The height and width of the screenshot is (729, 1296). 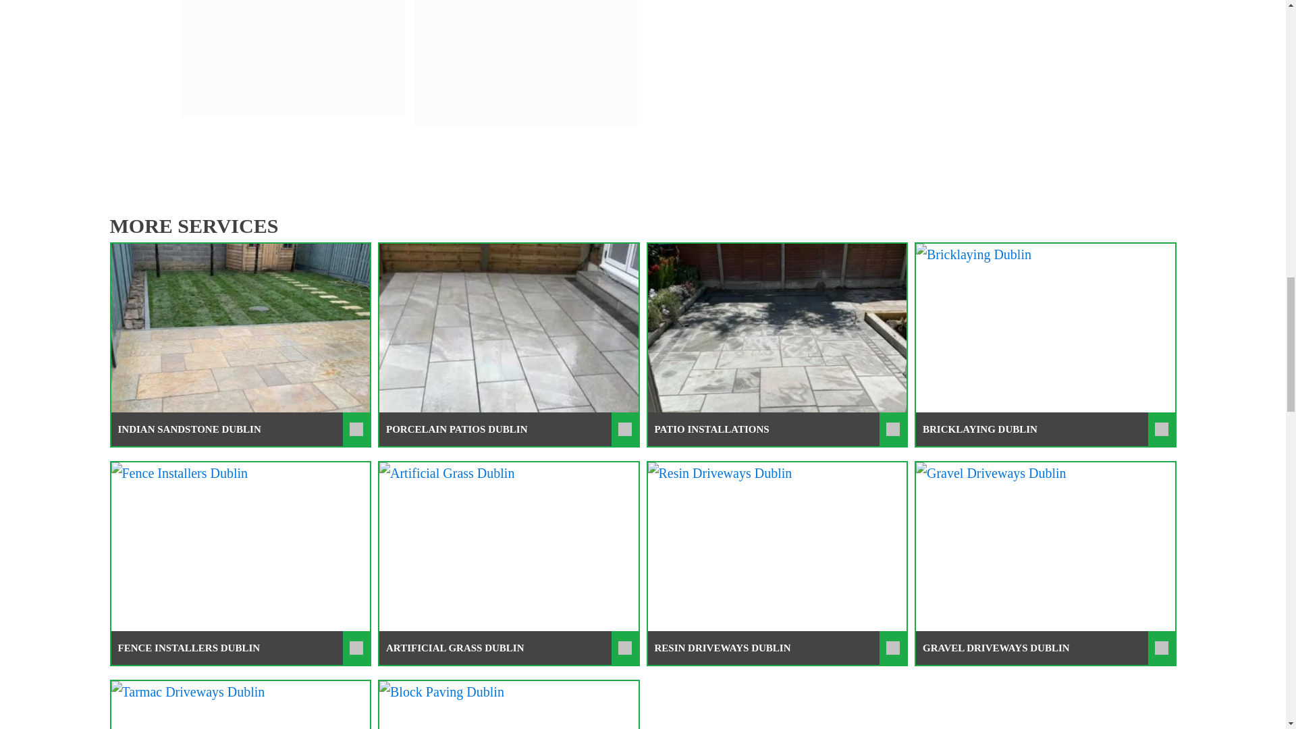 What do you see at coordinates (1046, 429) in the screenshot?
I see `BRICKLAYING DUBLIN` at bounding box center [1046, 429].